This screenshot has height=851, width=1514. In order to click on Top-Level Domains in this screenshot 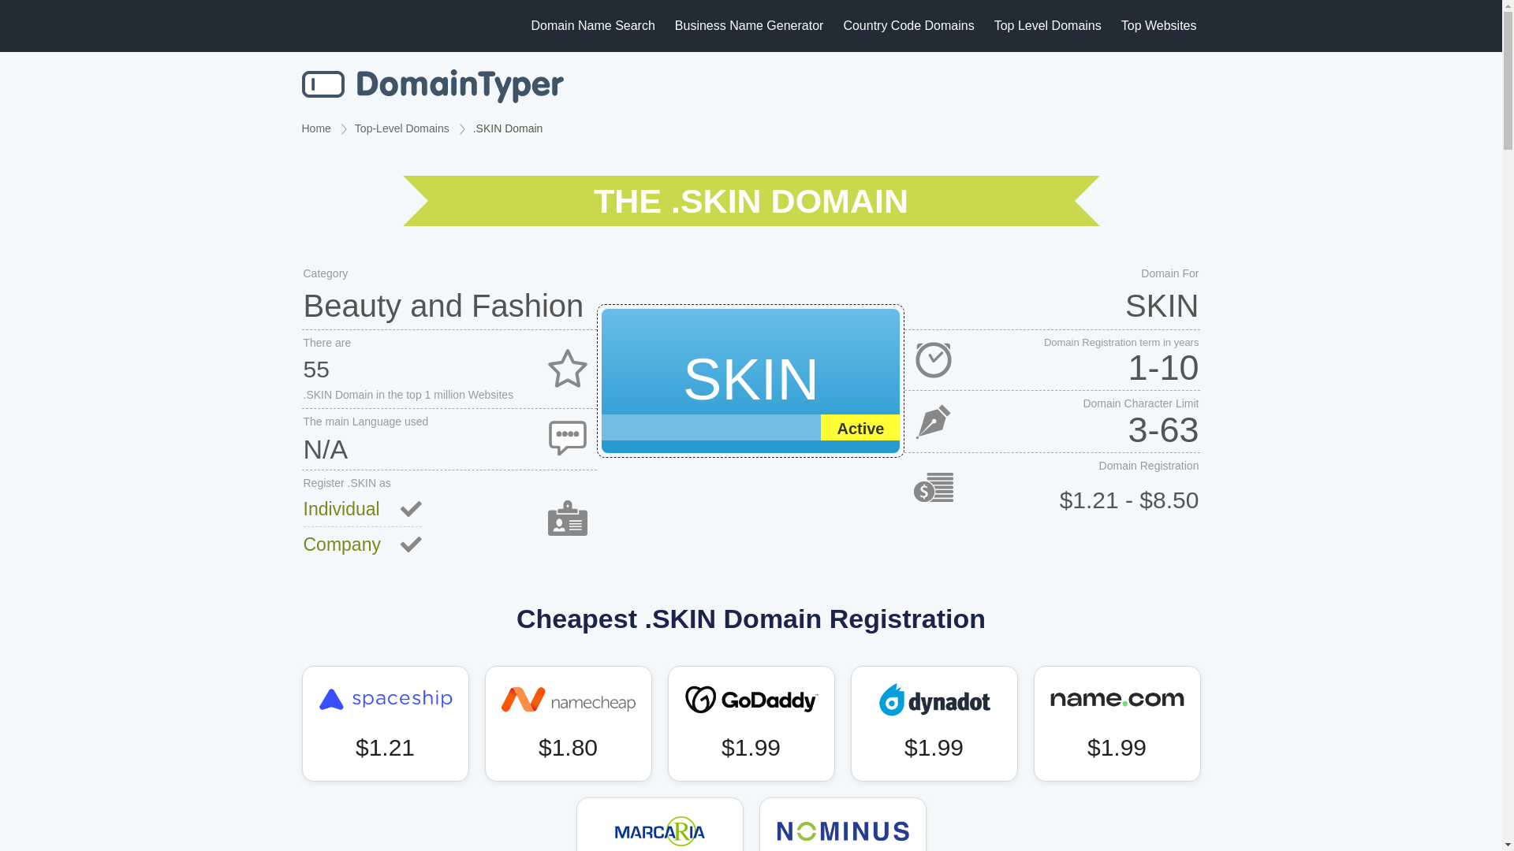, I will do `click(402, 128)`.